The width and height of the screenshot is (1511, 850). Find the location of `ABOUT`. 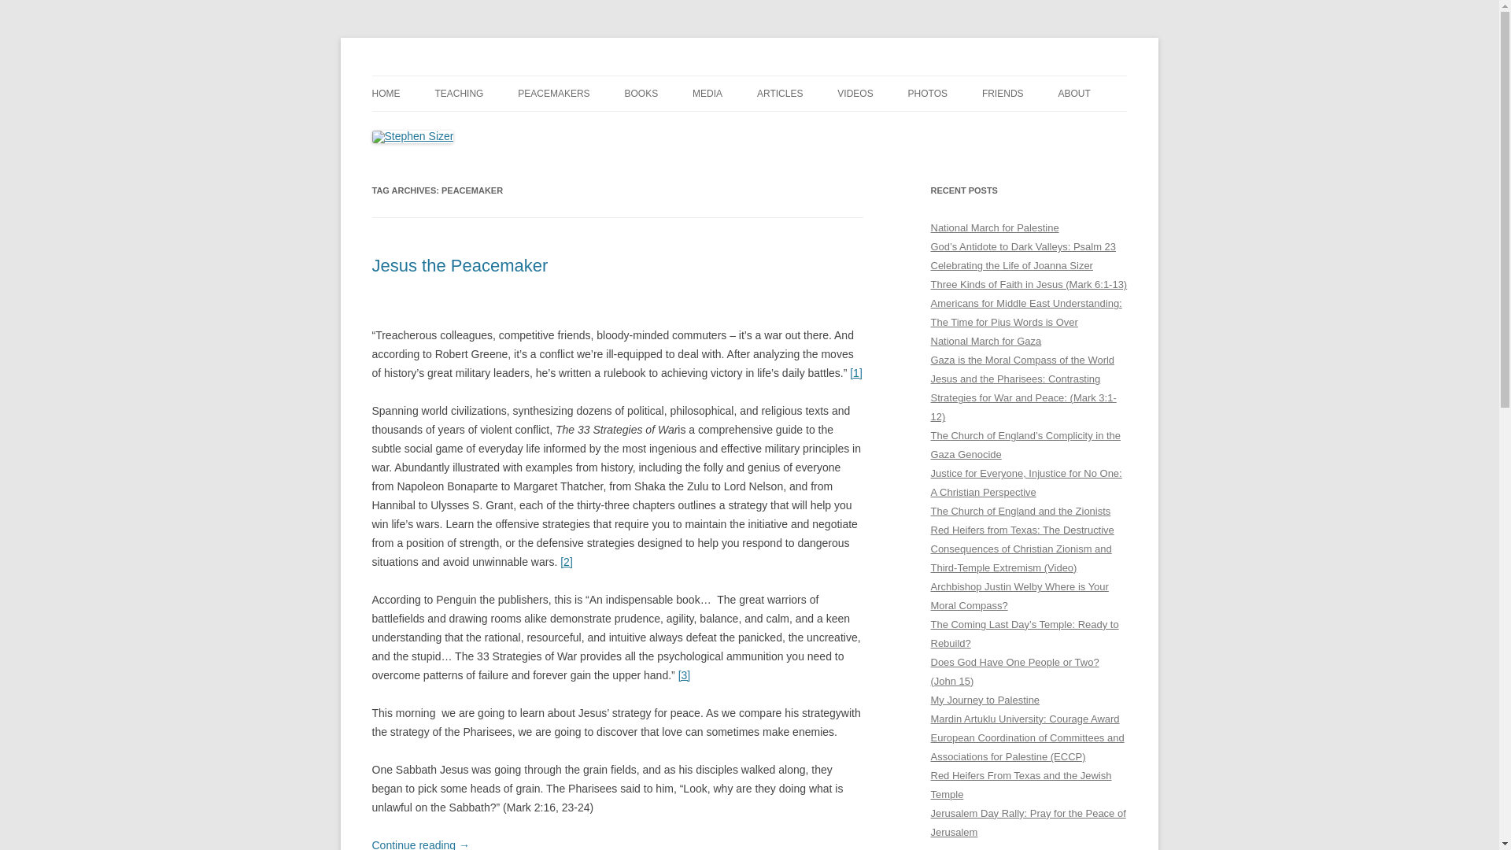

ABOUT is located at coordinates (1073, 94).